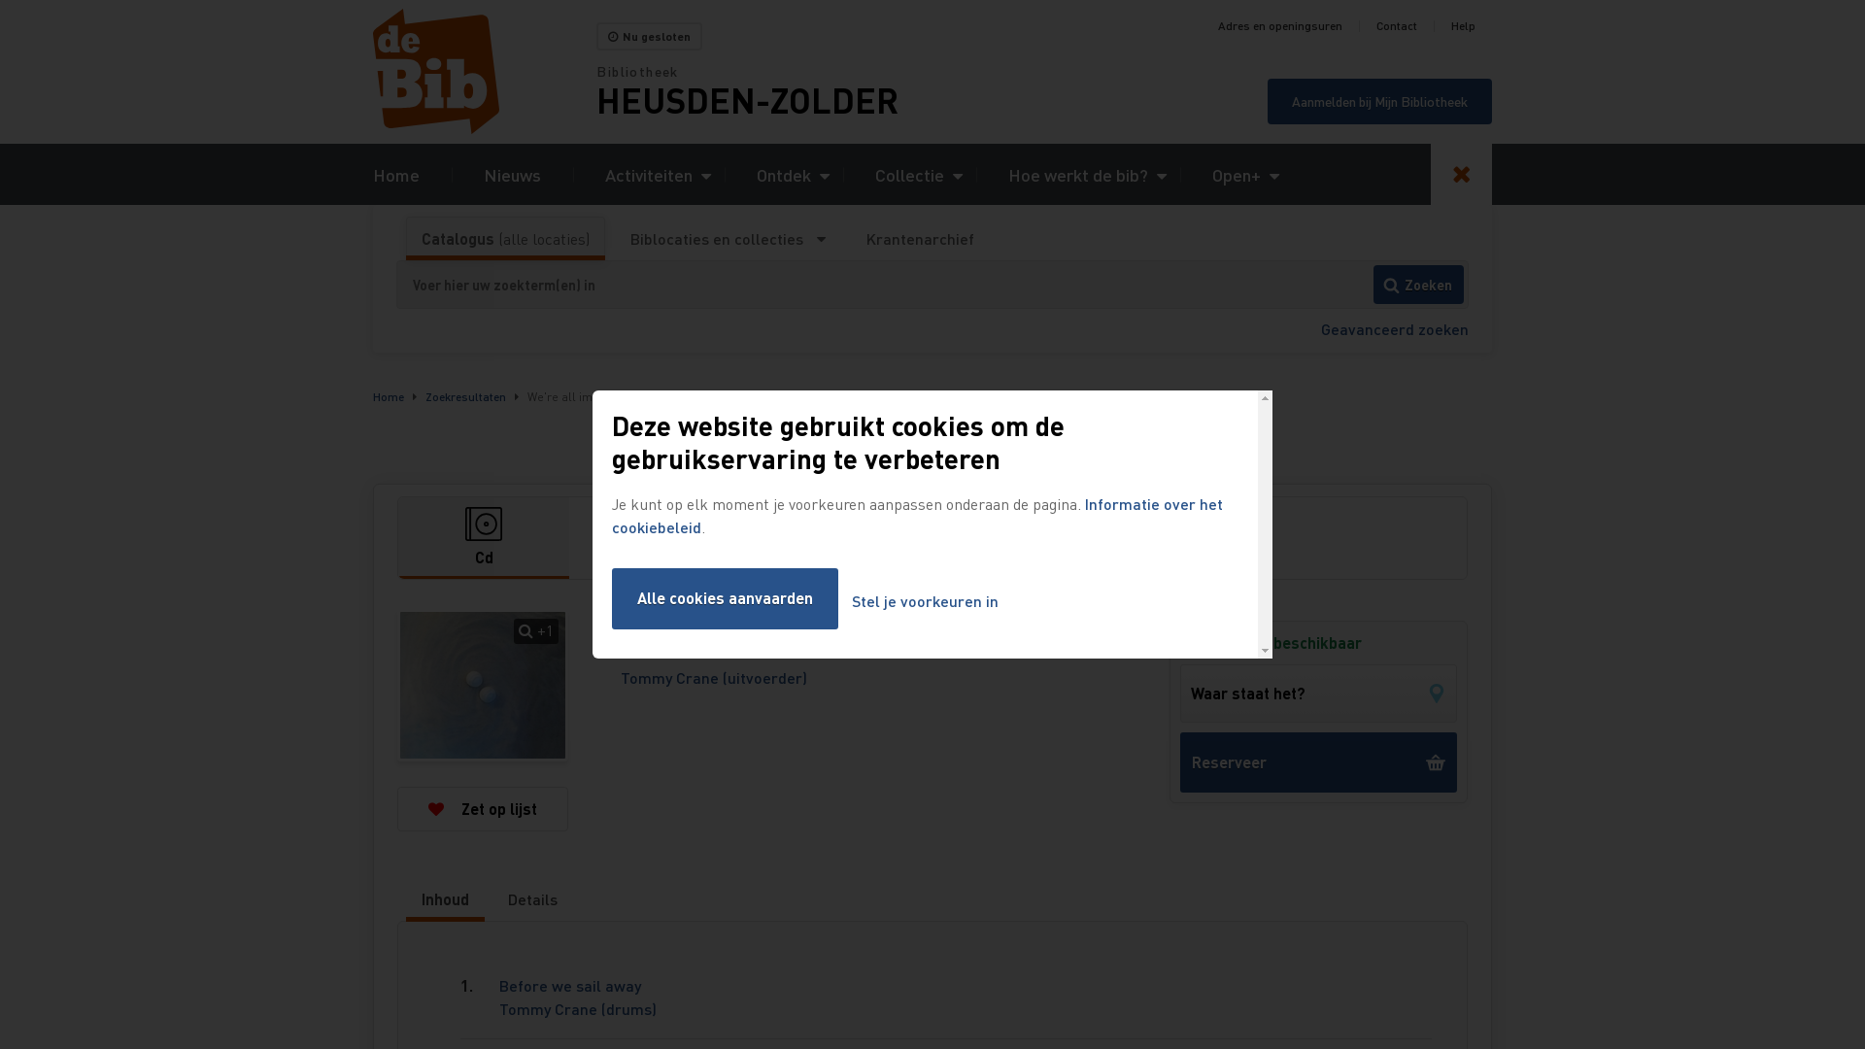 Image resolution: width=1865 pixels, height=1049 pixels. I want to click on Stel je voorkeuren in, so click(925, 602).